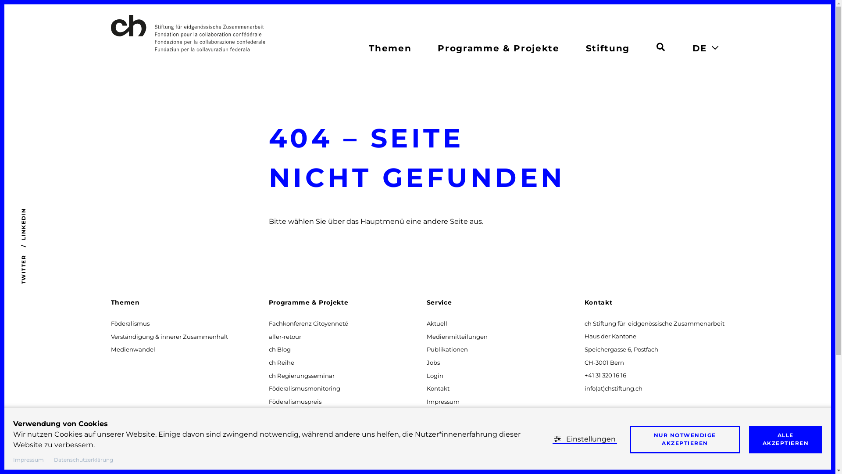 Image resolution: width=842 pixels, height=474 pixels. Describe the element at coordinates (437, 323) in the screenshot. I see `Aktuell` at that location.